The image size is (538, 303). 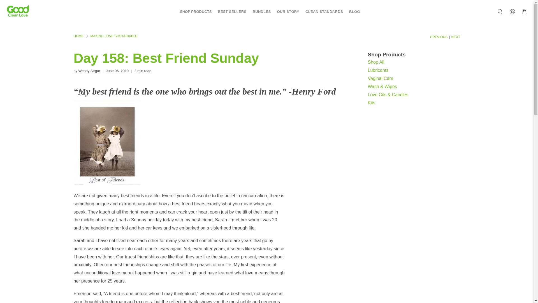 I want to click on Good Clean Love, so click(x=78, y=36).